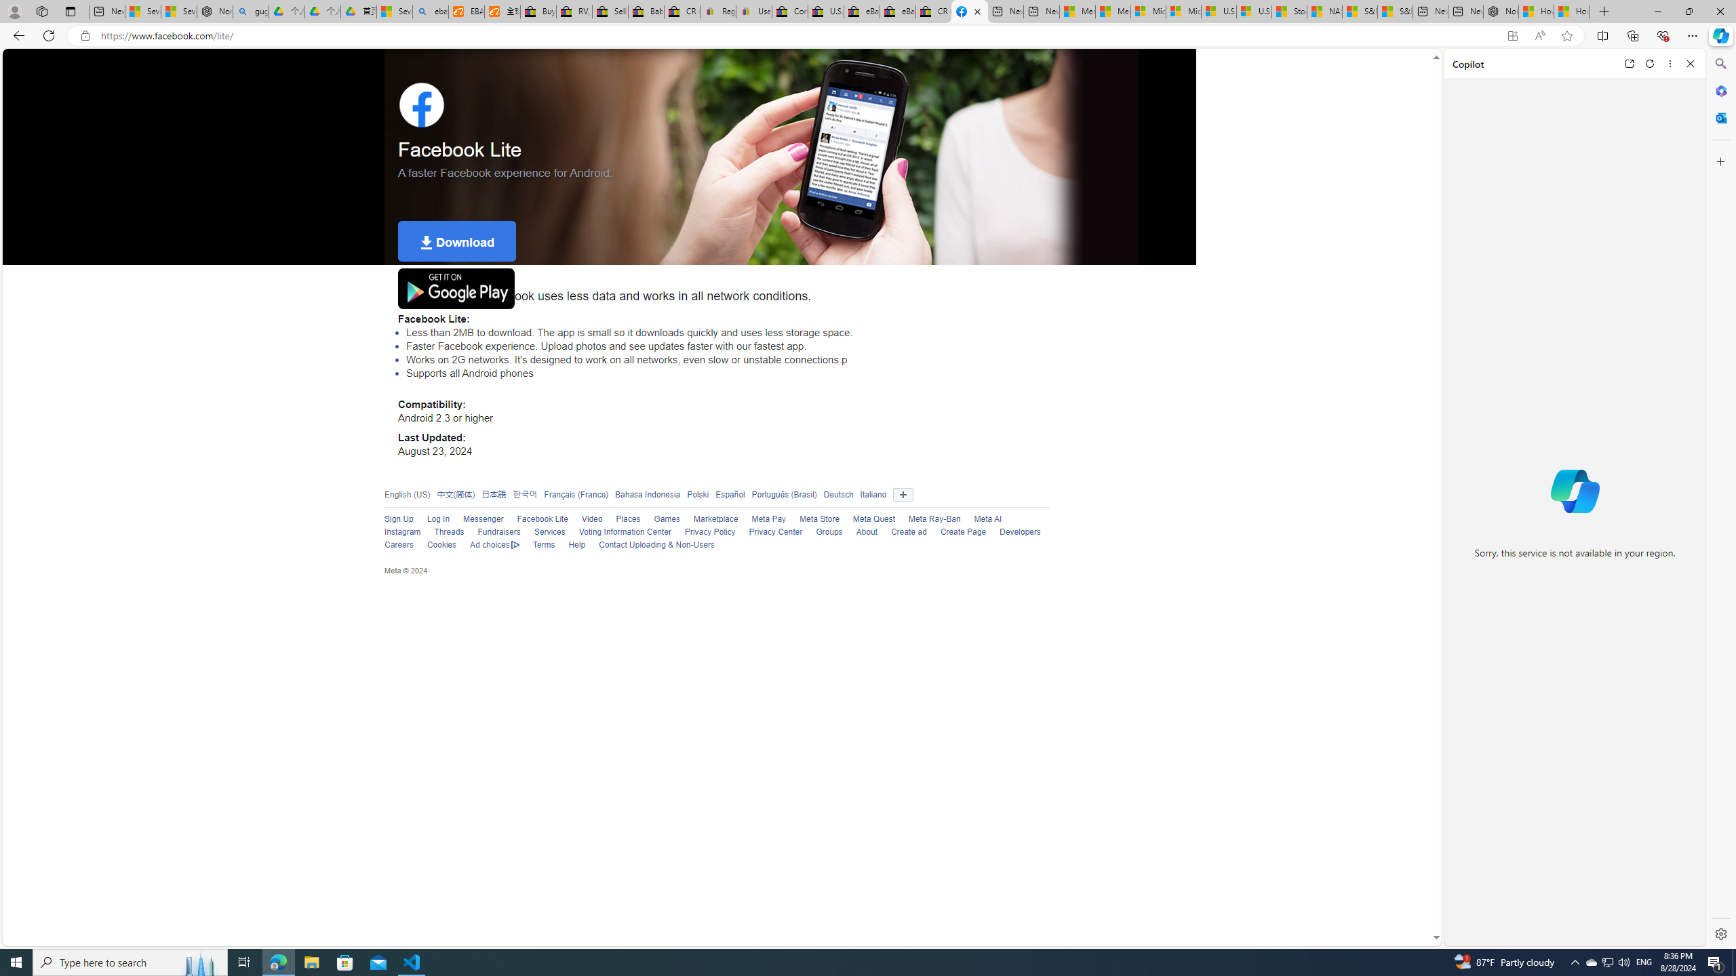 This screenshot has width=1736, height=976. I want to click on Show more languages, so click(903, 495).